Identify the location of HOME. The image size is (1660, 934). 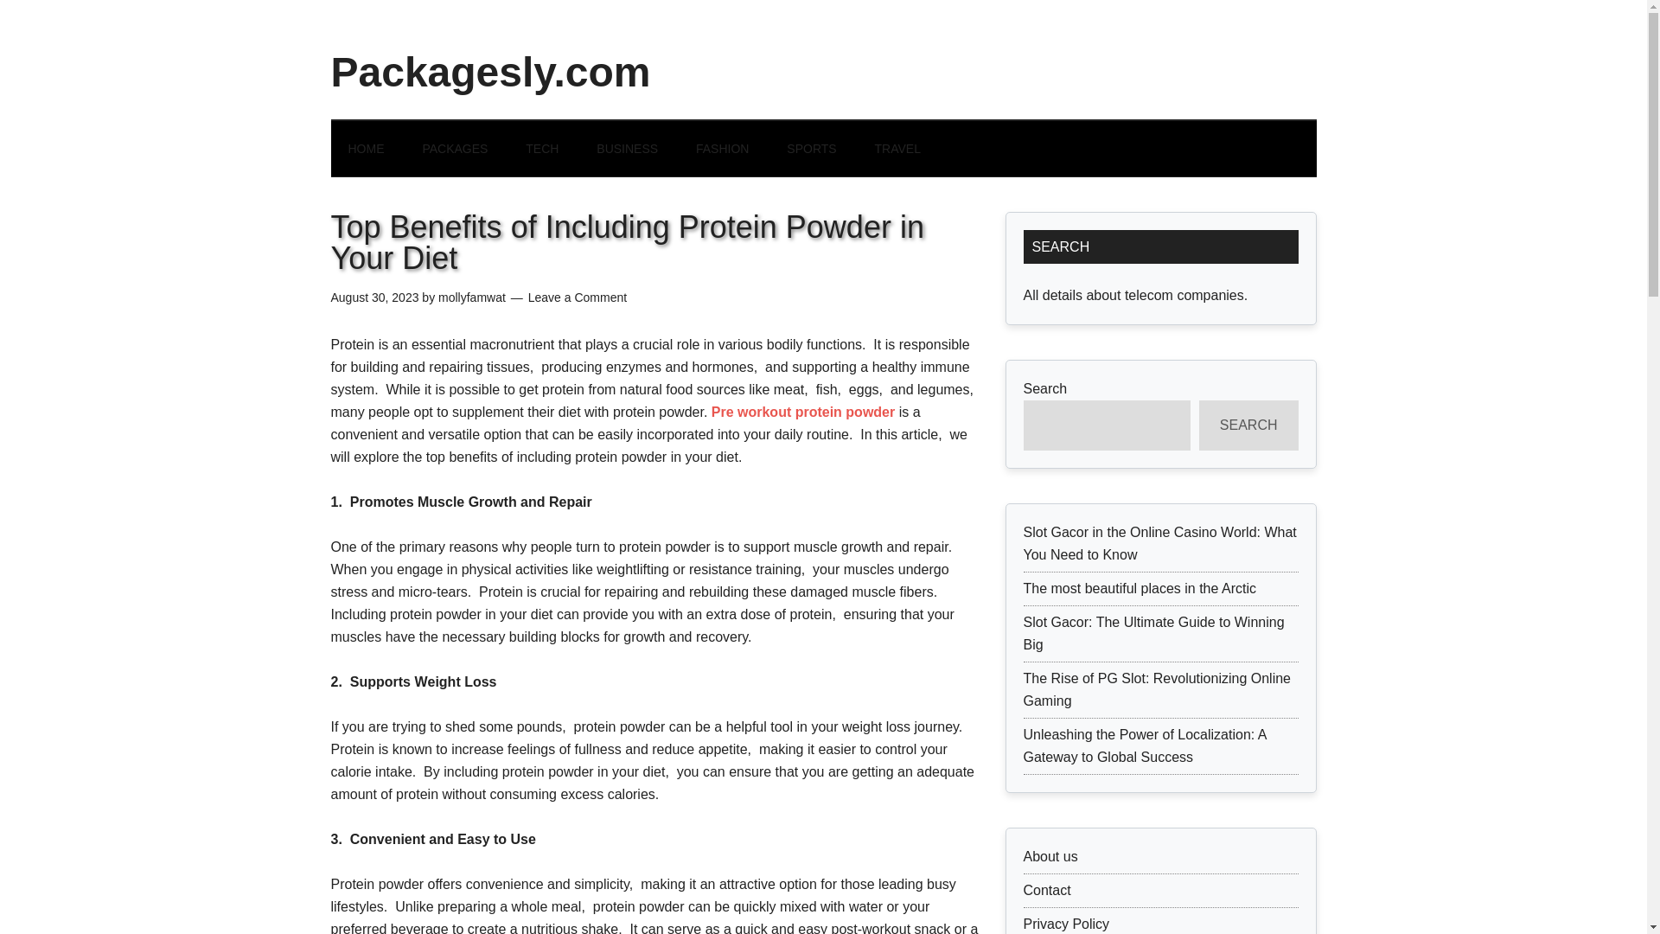
(366, 149).